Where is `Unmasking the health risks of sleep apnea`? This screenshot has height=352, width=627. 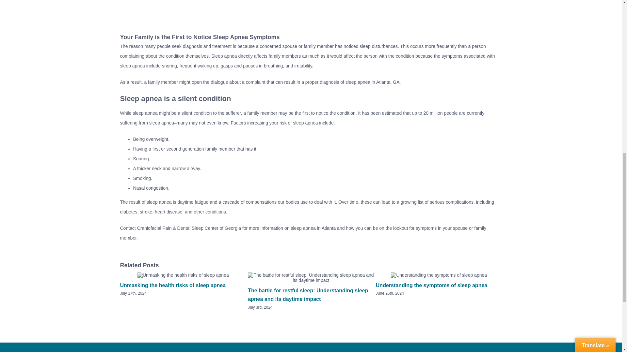 Unmasking the health risks of sleep apnea is located at coordinates (173, 286).